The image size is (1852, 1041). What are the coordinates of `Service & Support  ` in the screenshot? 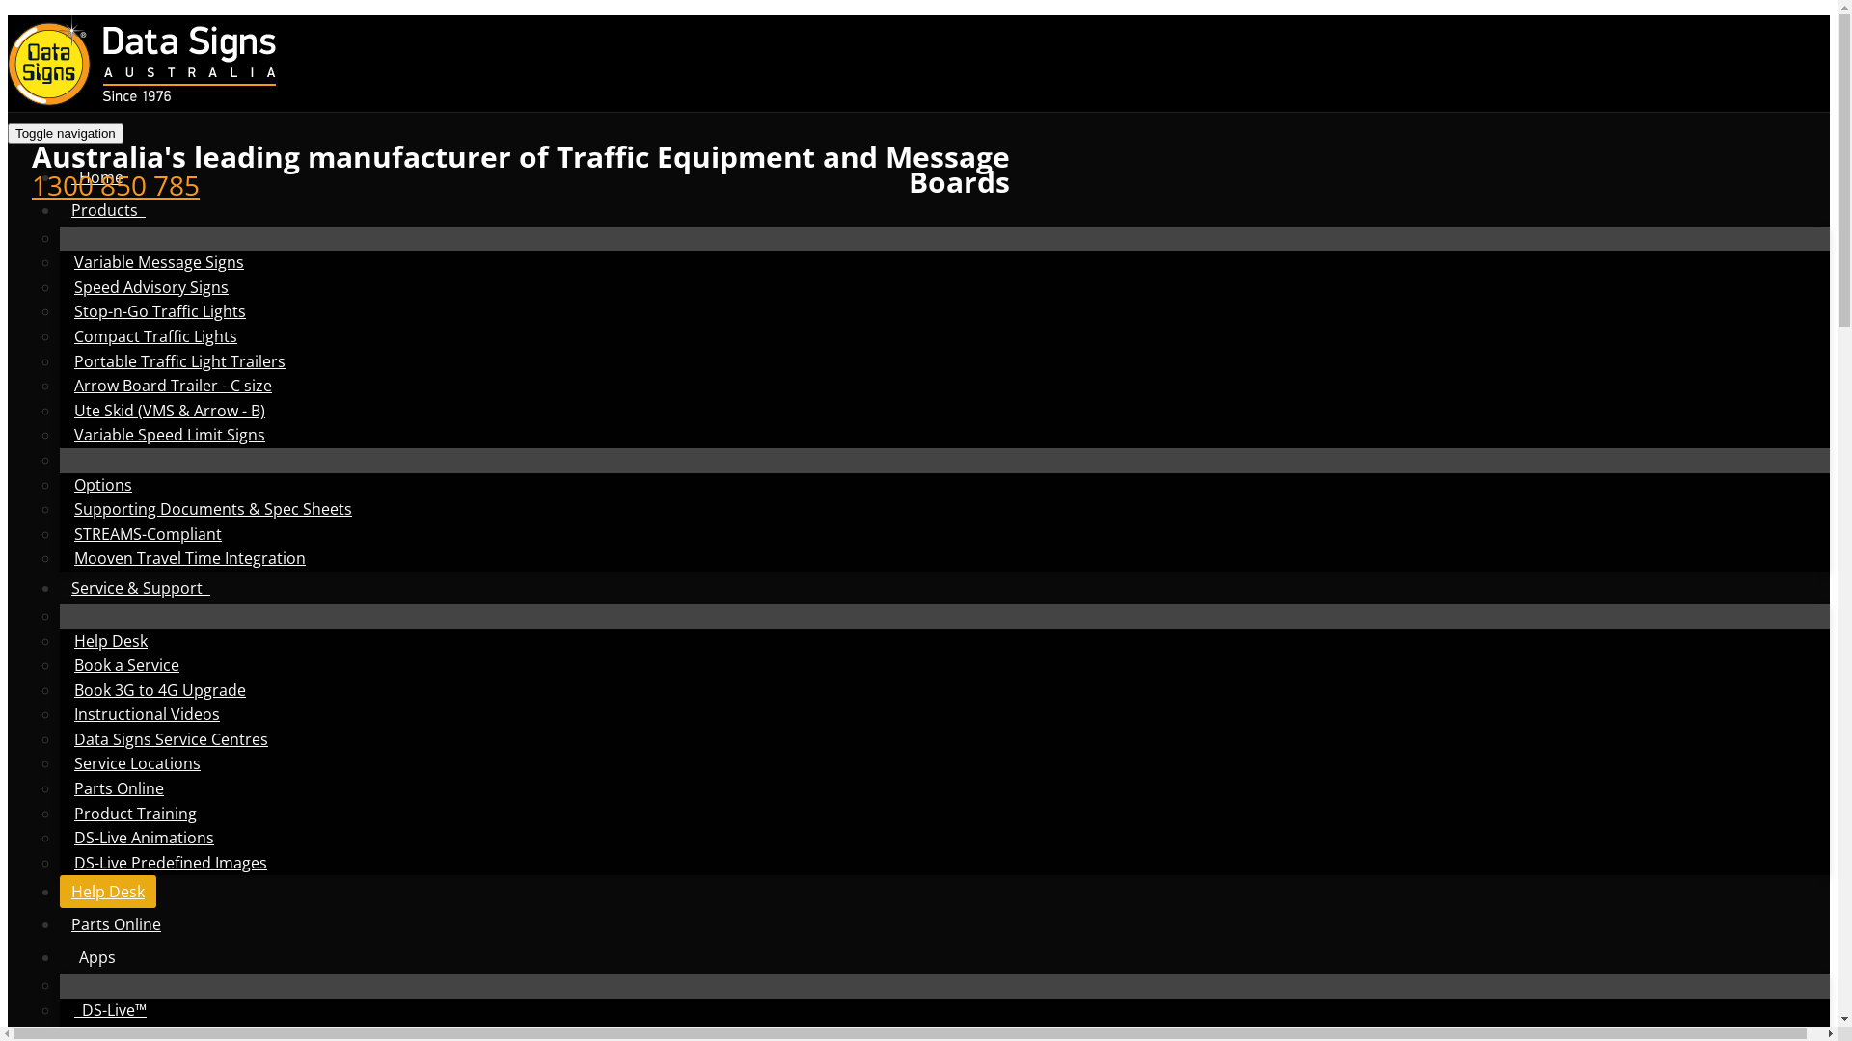 It's located at (141, 588).